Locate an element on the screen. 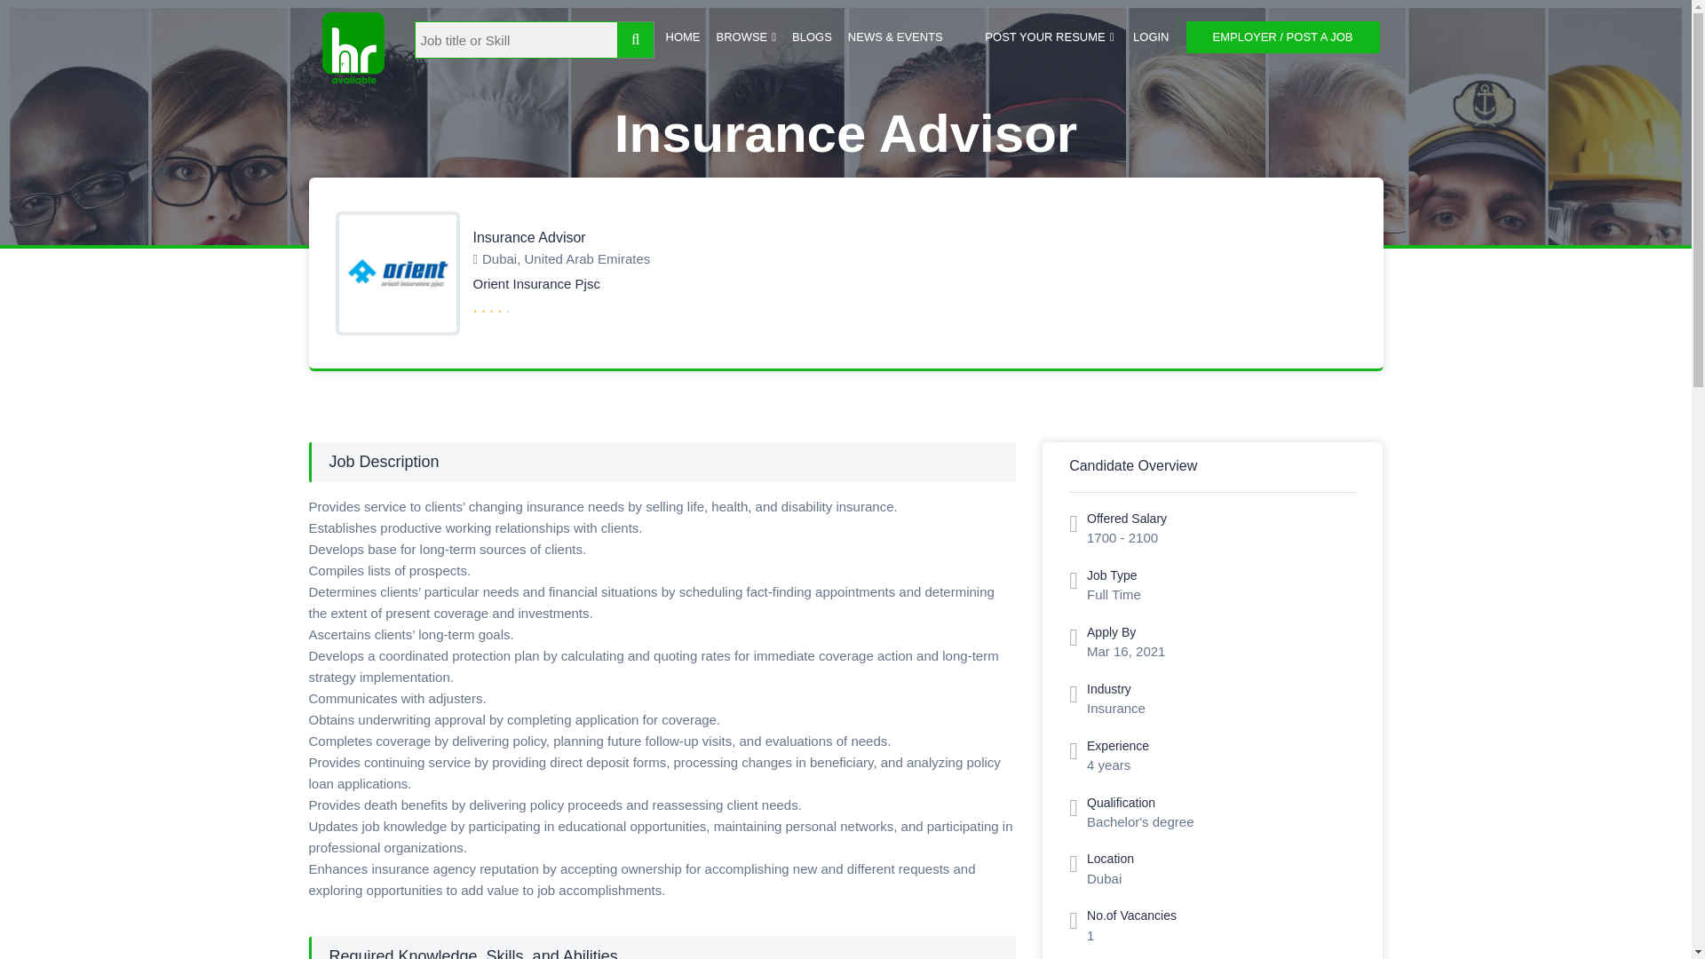 Image resolution: width=1705 pixels, height=959 pixels. HOME is located at coordinates (682, 36).